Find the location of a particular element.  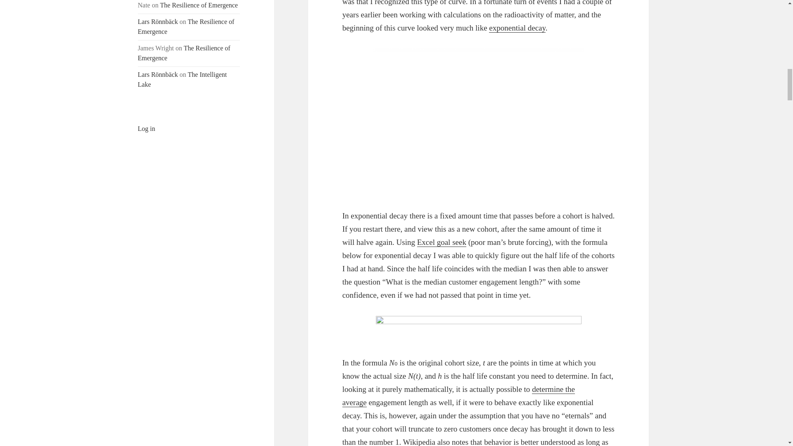

The Resilience of Emergence is located at coordinates (186, 26).